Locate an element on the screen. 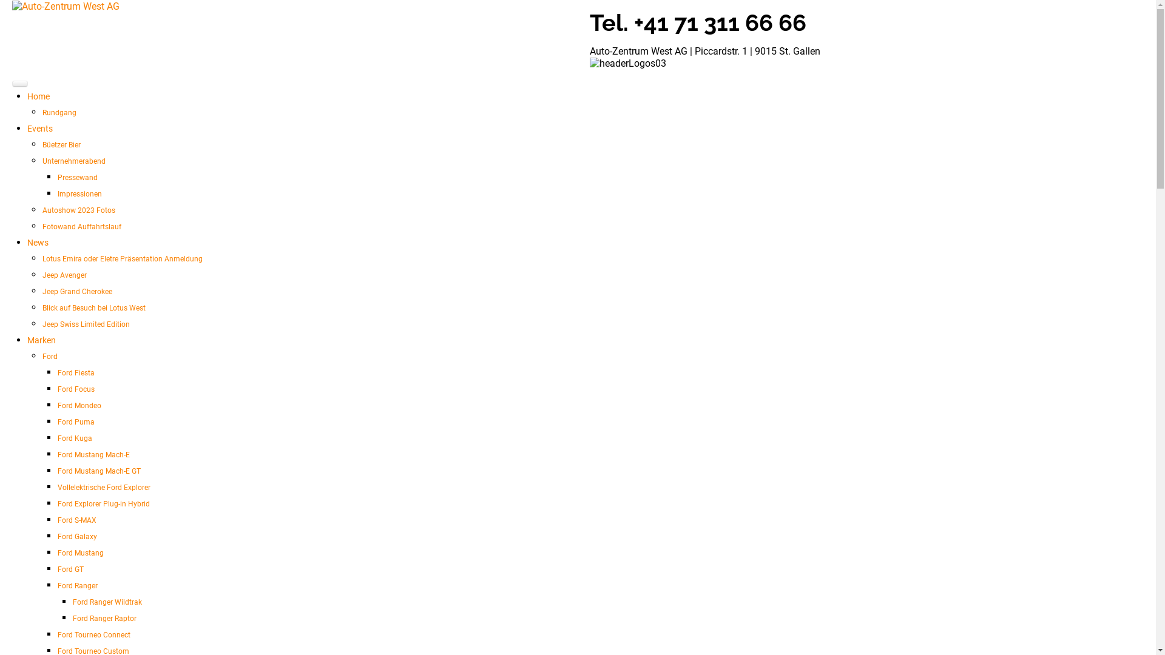 This screenshot has width=1165, height=655. Ford Ranger Raptor is located at coordinates (104, 619).